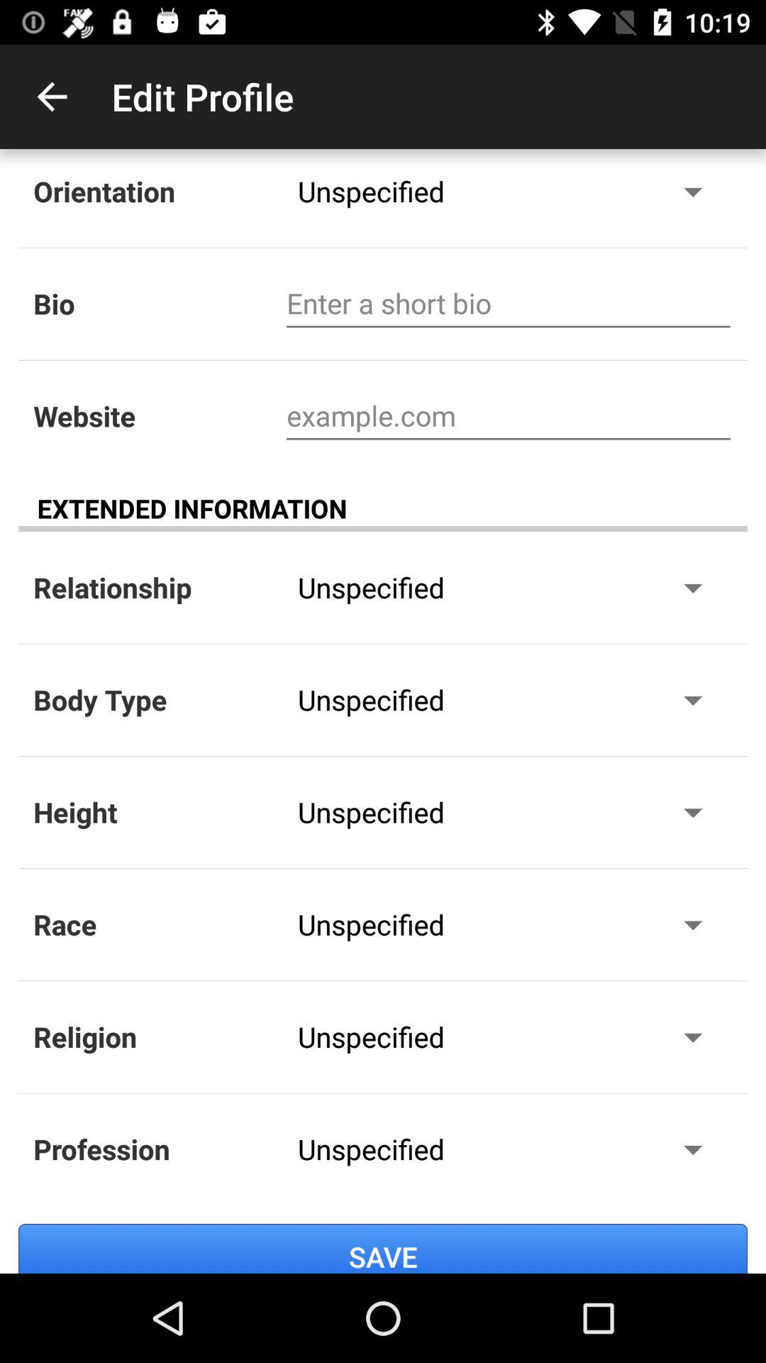  I want to click on type a bio, so click(508, 304).